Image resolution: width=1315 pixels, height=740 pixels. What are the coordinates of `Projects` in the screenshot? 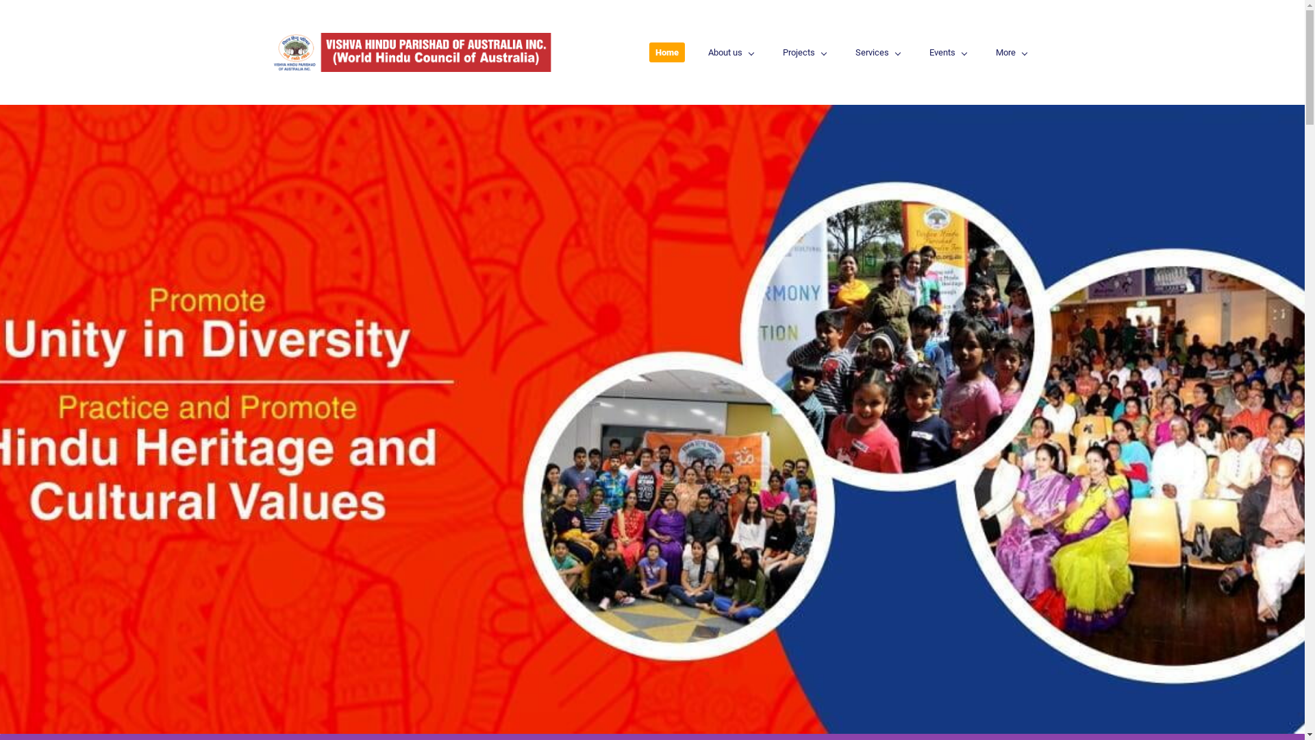 It's located at (804, 52).